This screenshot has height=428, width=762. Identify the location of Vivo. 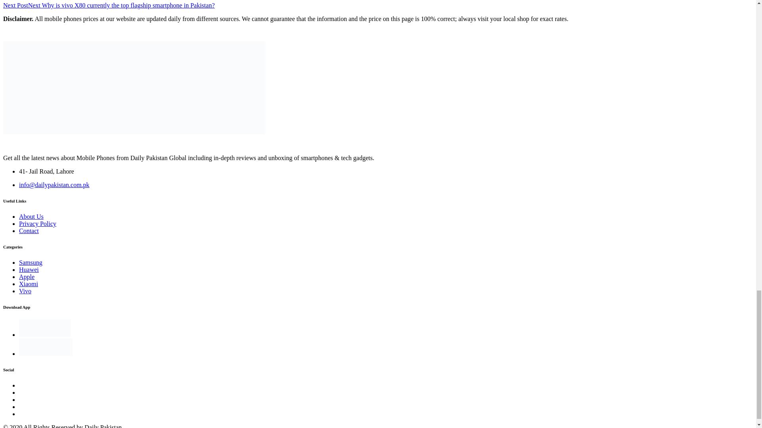
(25, 291).